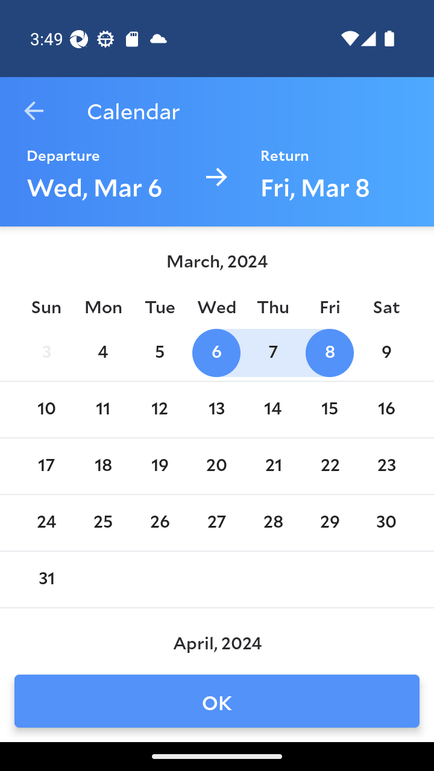 This screenshot has height=771, width=434. What do you see at coordinates (386, 523) in the screenshot?
I see `30` at bounding box center [386, 523].